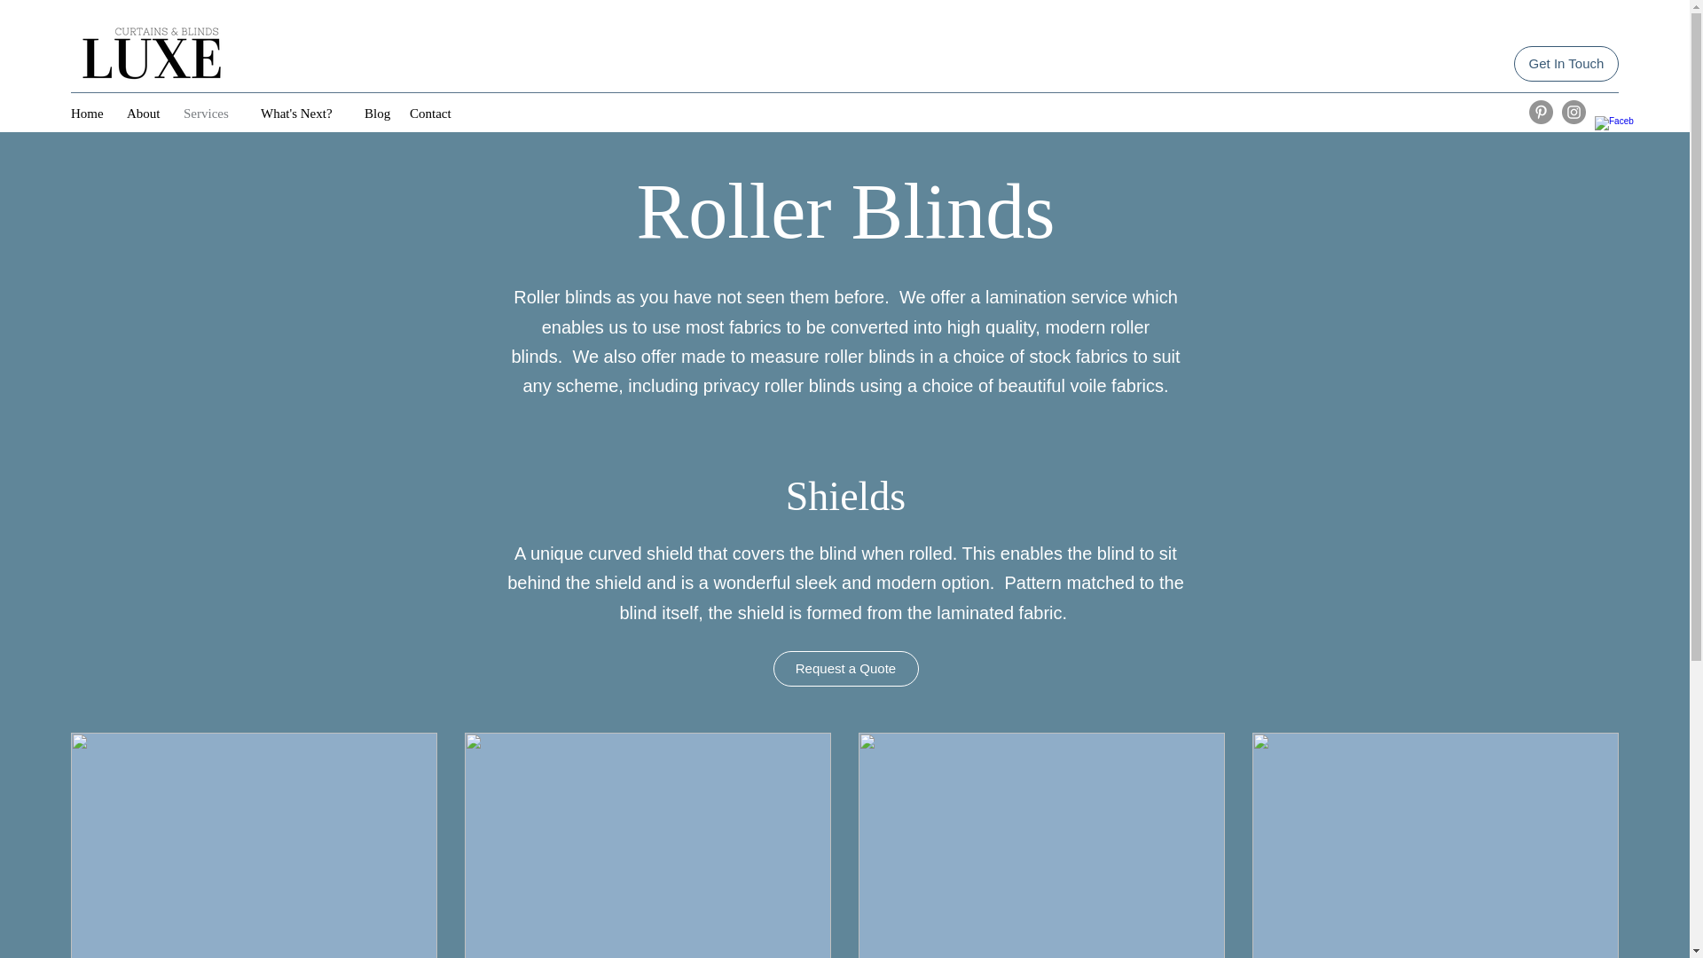 This screenshot has height=958, width=1703. I want to click on Get In Touch, so click(1566, 63).